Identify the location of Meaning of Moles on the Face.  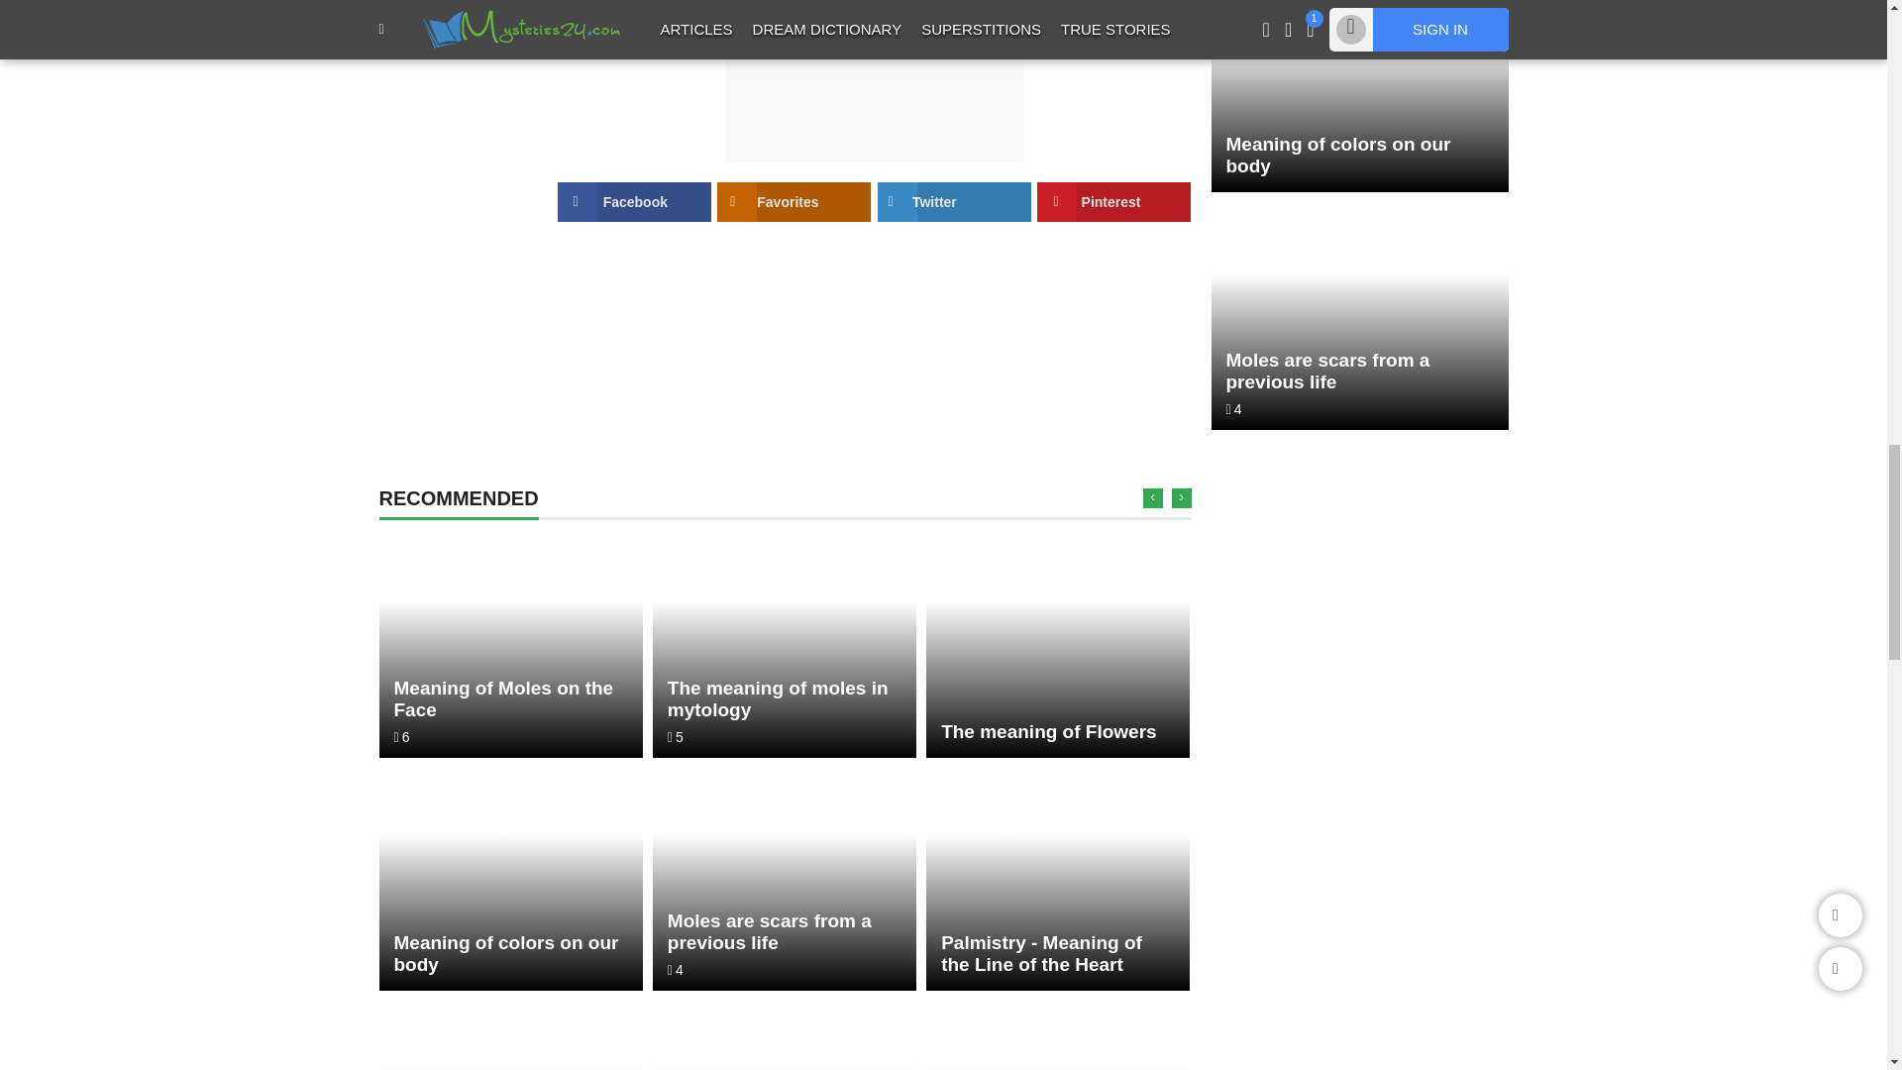
(510, 646).